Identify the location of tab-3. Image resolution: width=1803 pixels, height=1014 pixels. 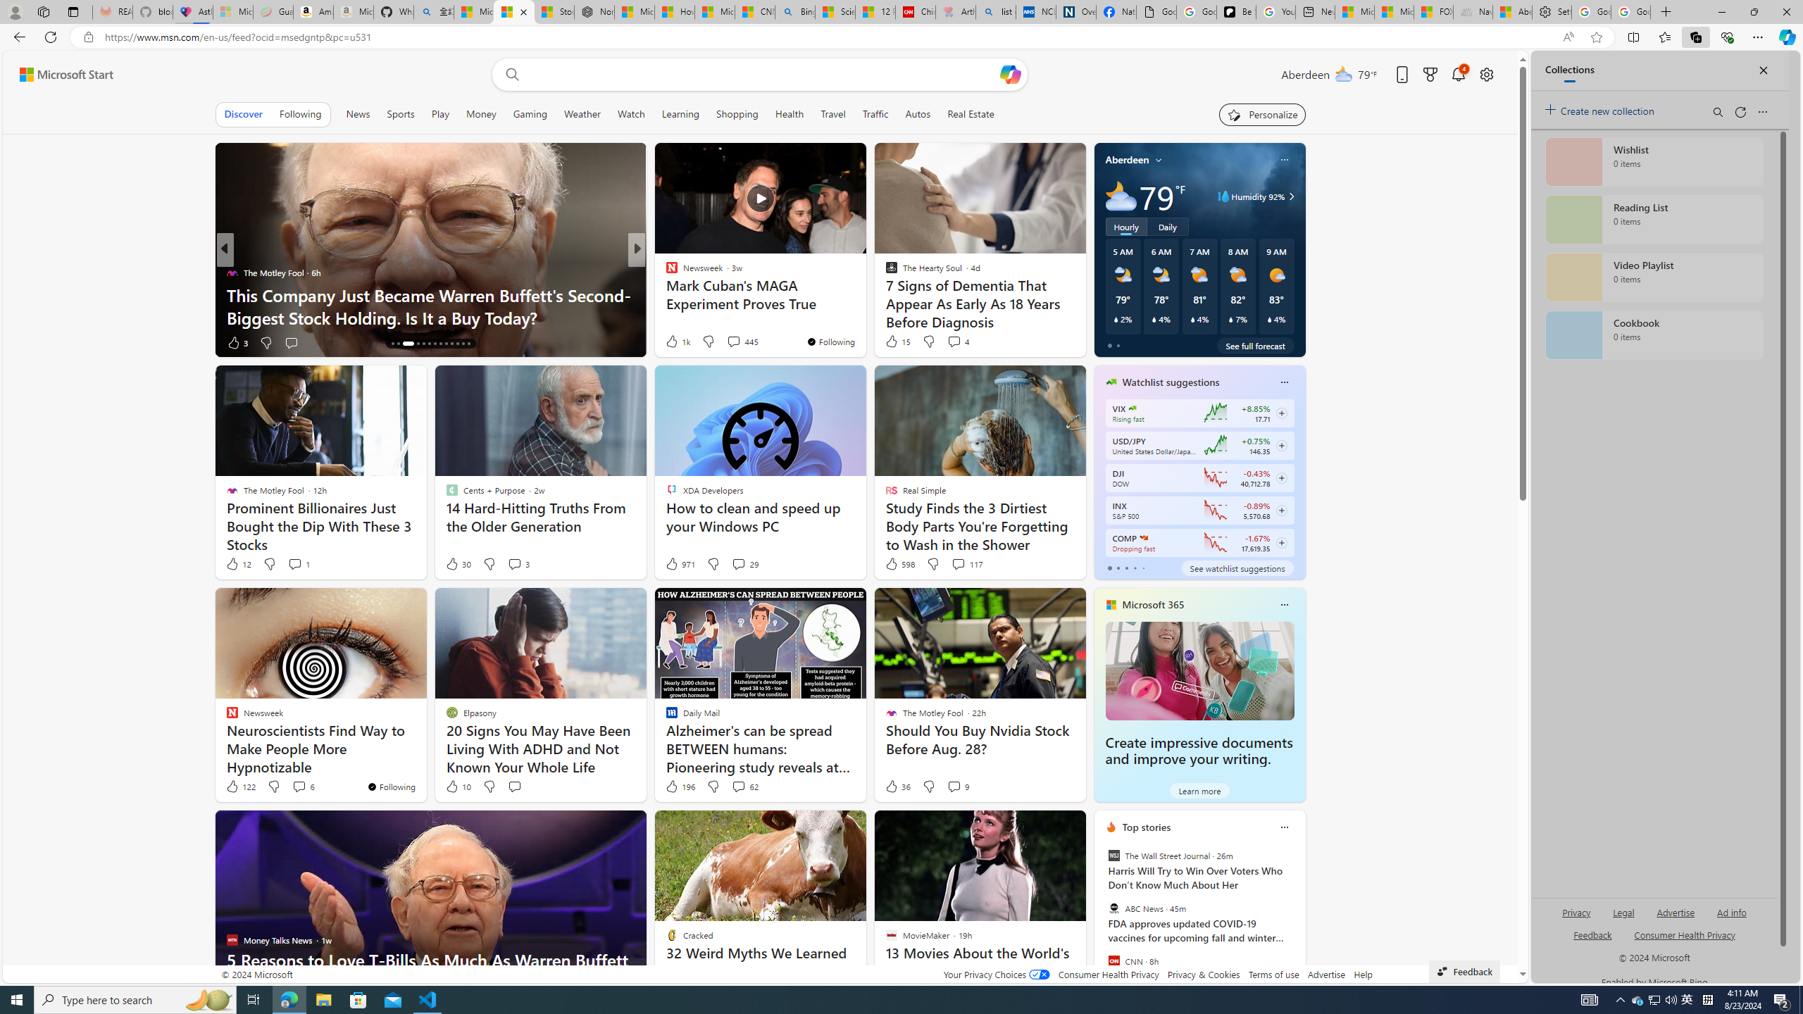
(1135, 568).